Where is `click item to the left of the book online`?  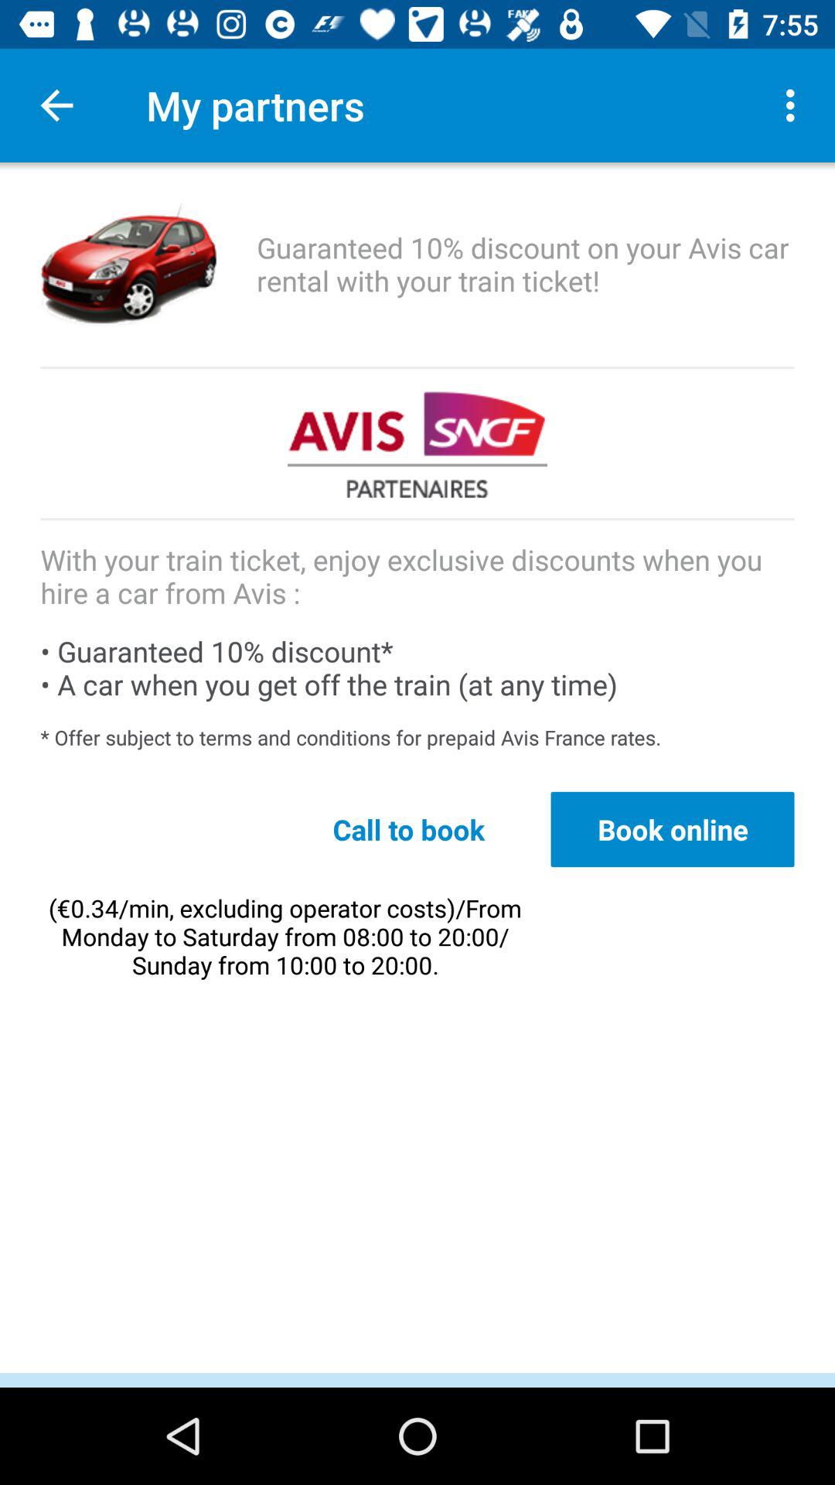
click item to the left of the book online is located at coordinates (408, 829).